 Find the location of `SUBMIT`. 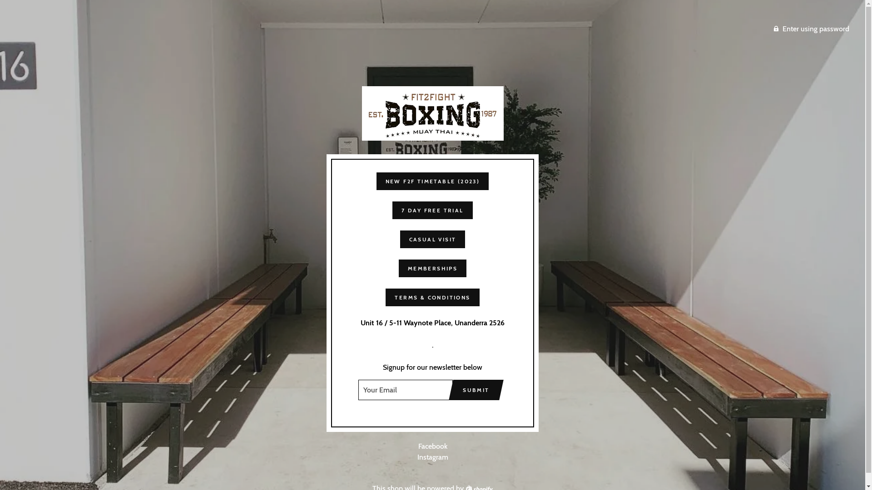

SUBMIT is located at coordinates (476, 390).